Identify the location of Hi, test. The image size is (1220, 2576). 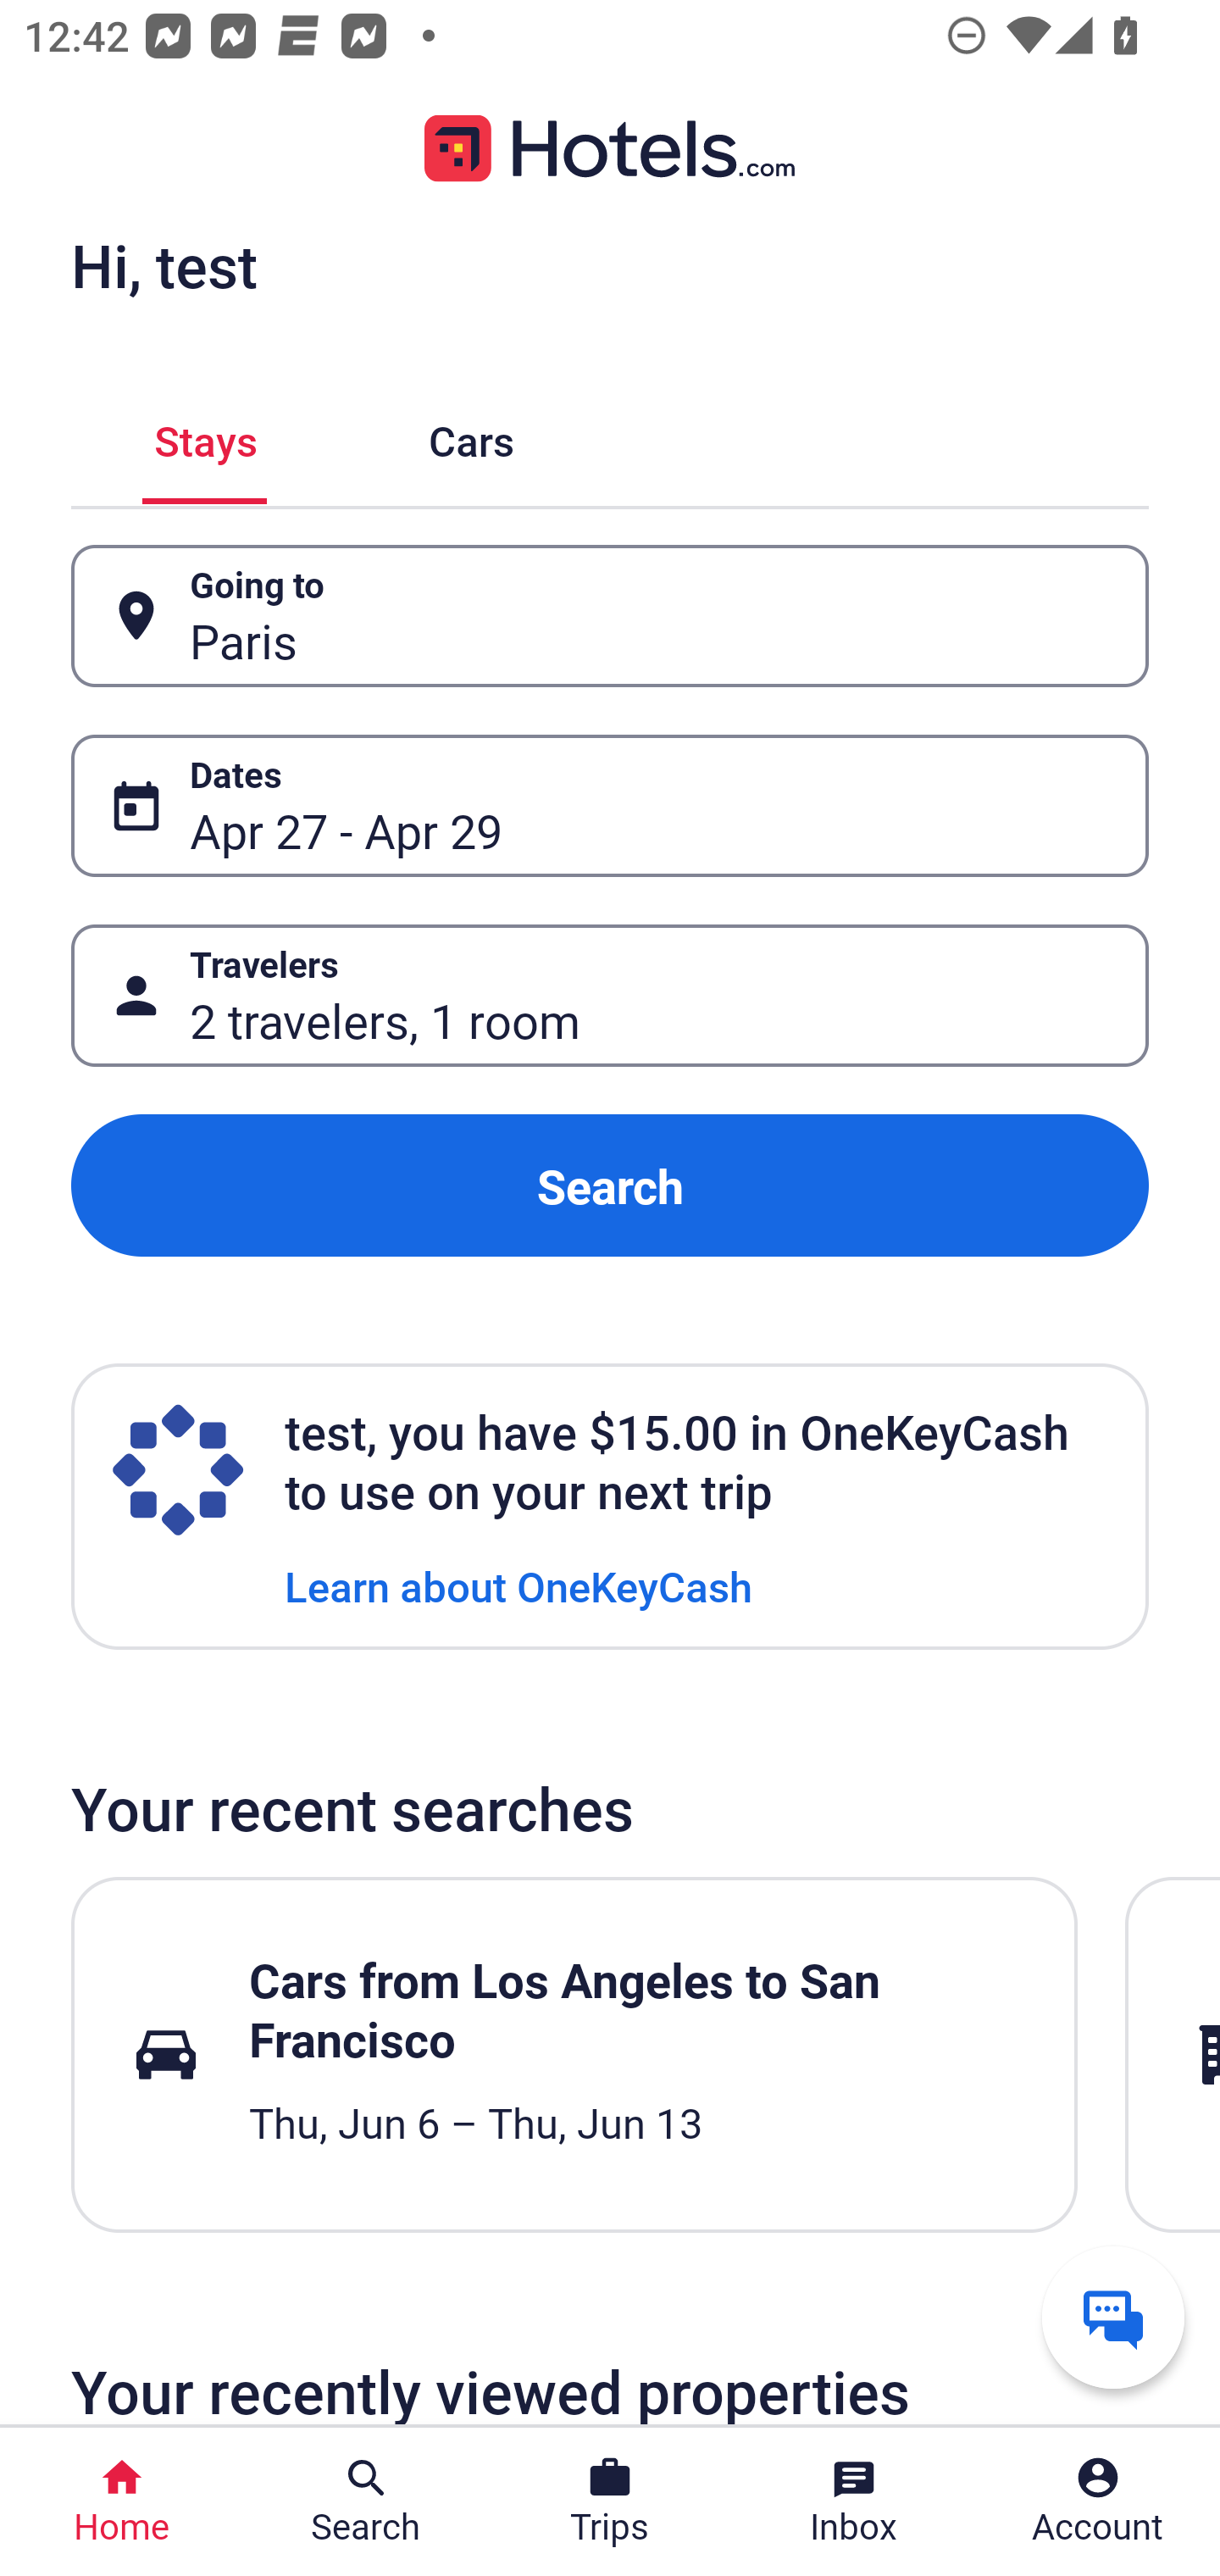
(164, 265).